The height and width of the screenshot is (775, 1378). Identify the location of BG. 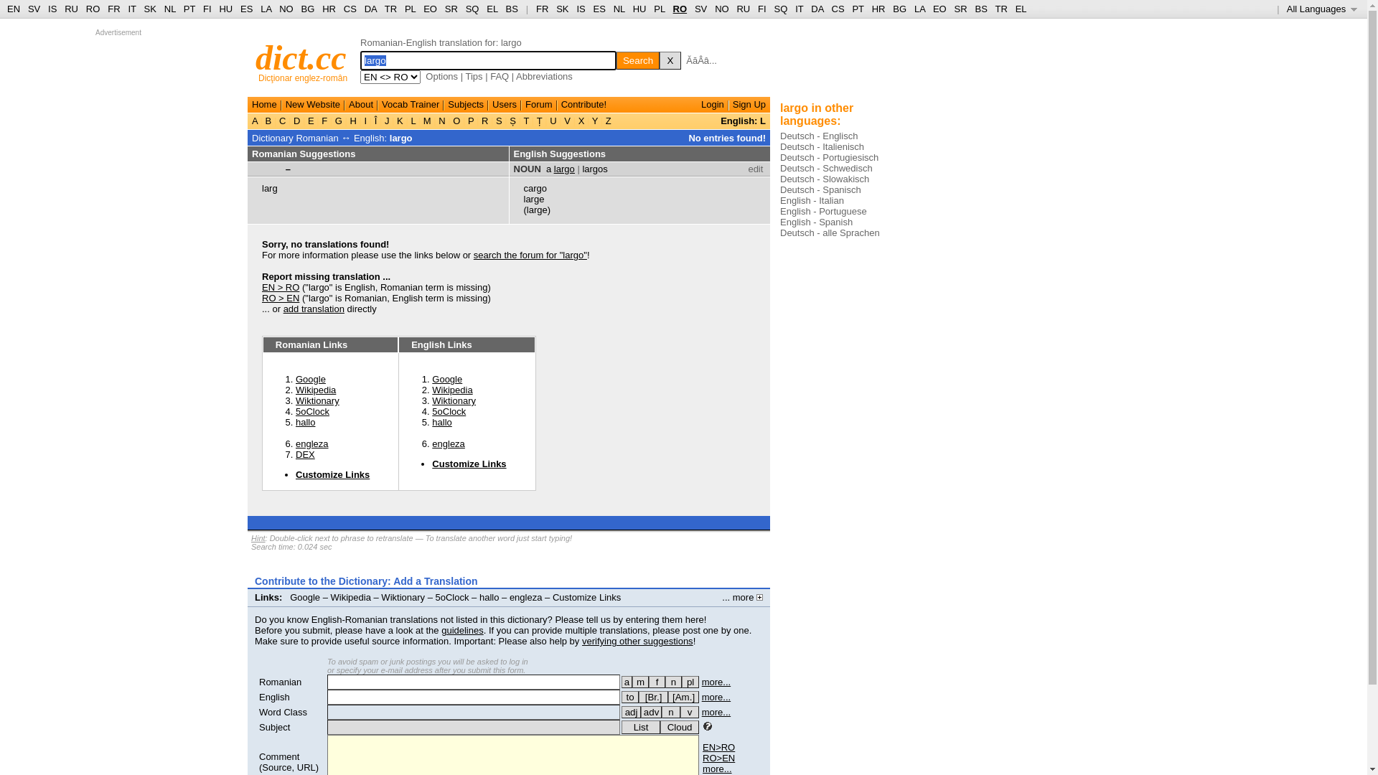
(309, 9).